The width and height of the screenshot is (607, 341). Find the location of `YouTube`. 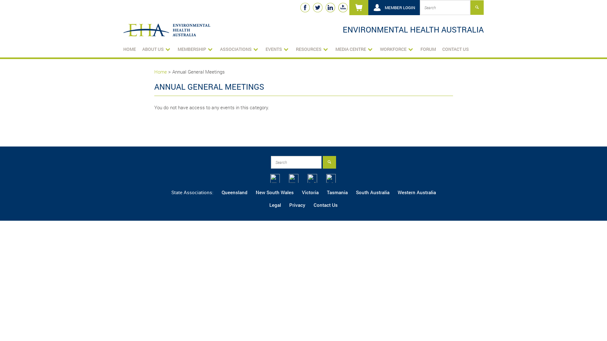

YouTube is located at coordinates (343, 8).